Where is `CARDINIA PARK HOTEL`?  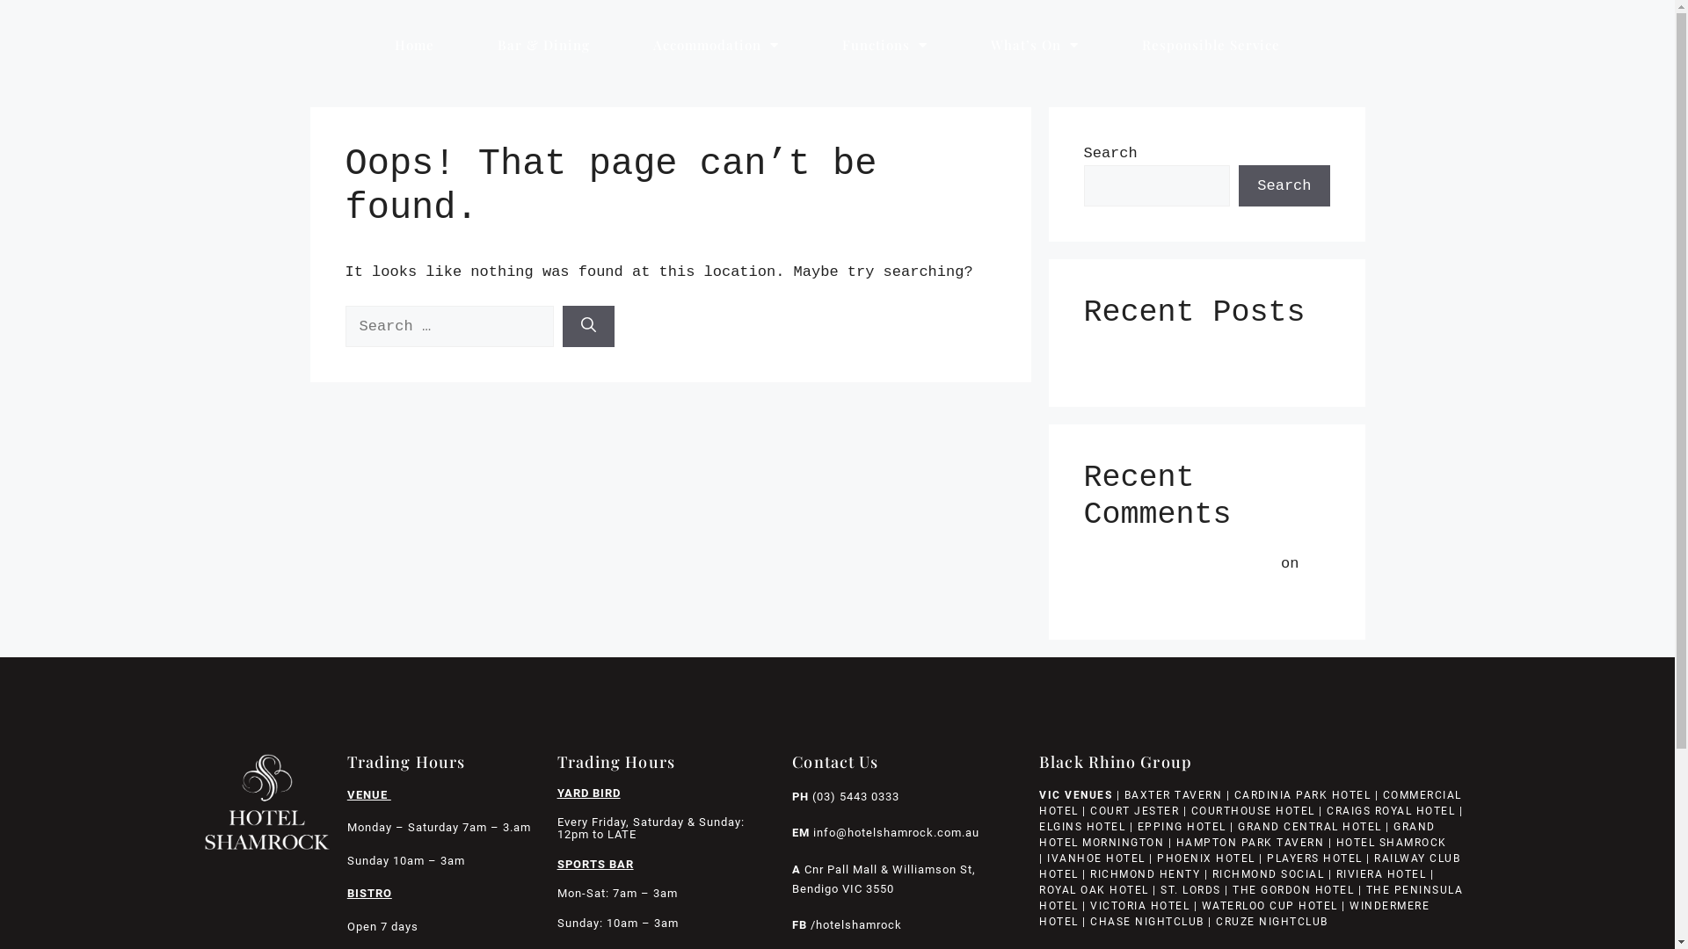 CARDINIA PARK HOTEL is located at coordinates (1303, 795).